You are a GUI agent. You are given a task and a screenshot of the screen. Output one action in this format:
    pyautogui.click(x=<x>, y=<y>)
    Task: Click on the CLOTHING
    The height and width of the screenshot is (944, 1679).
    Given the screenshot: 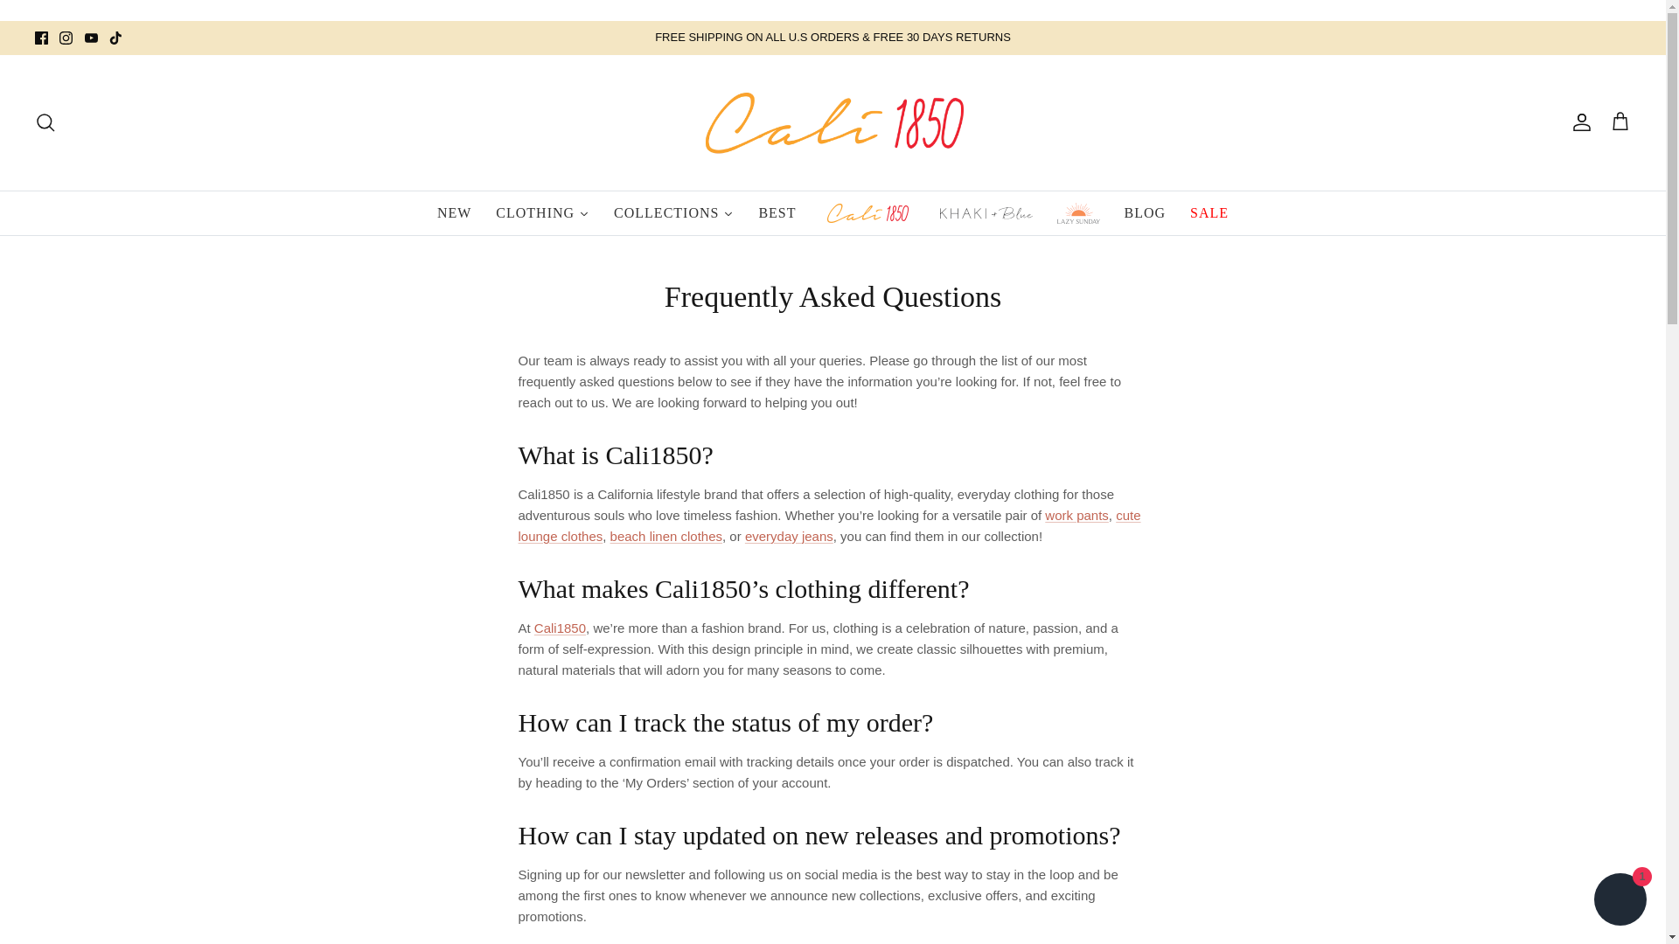 What is the action you would take?
    pyautogui.click(x=542, y=213)
    